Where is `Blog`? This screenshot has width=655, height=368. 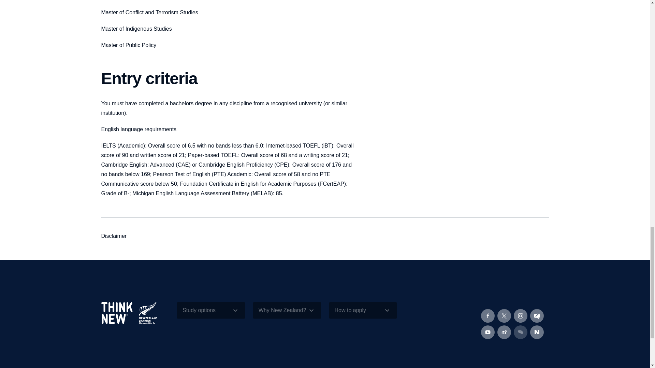
Blog is located at coordinates (537, 316).